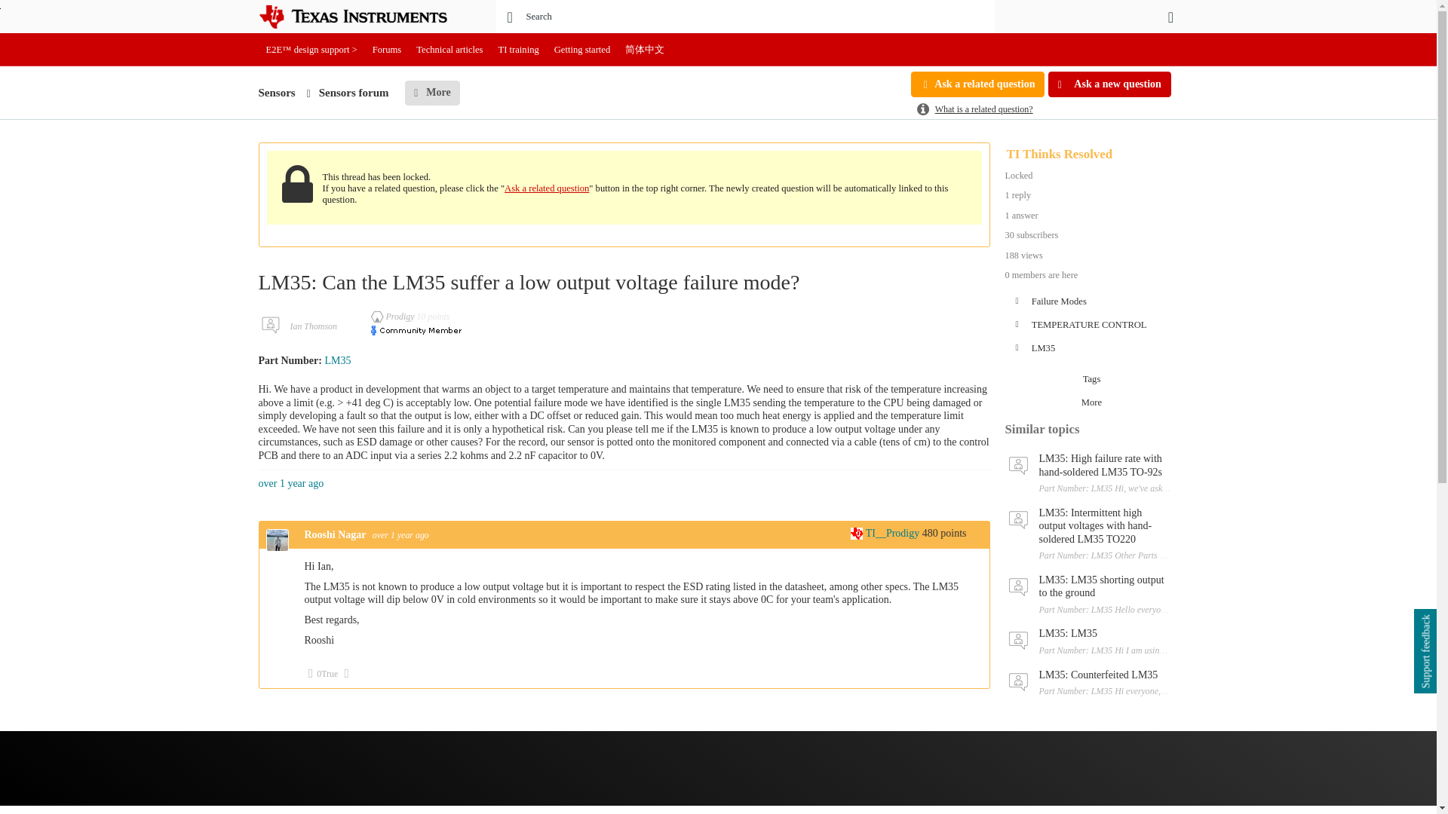 The image size is (1448, 814). Describe the element at coordinates (519, 50) in the screenshot. I see `TI training` at that location.